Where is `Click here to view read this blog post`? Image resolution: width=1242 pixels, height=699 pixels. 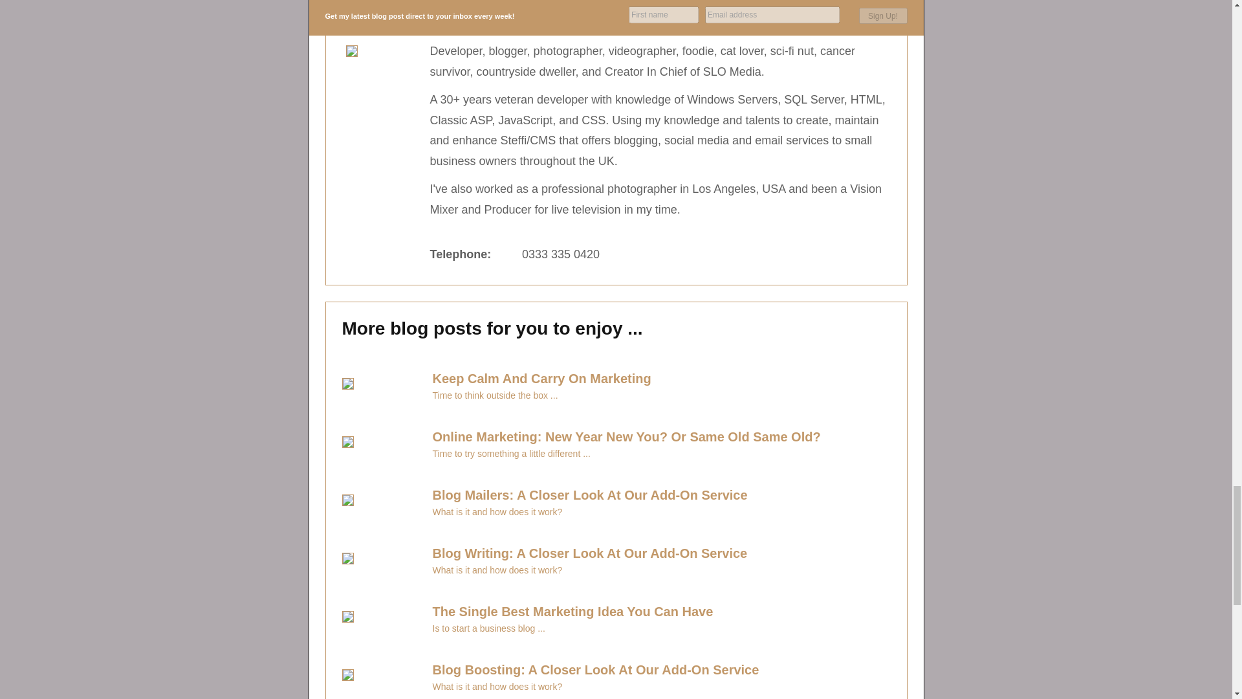 Click here to view read this blog post is located at coordinates (481, 395).